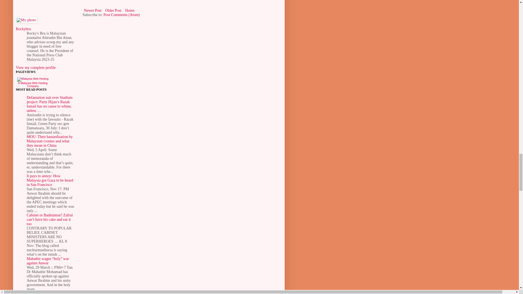 This screenshot has height=294, width=523. What do you see at coordinates (113, 10) in the screenshot?
I see `Older Post` at bounding box center [113, 10].